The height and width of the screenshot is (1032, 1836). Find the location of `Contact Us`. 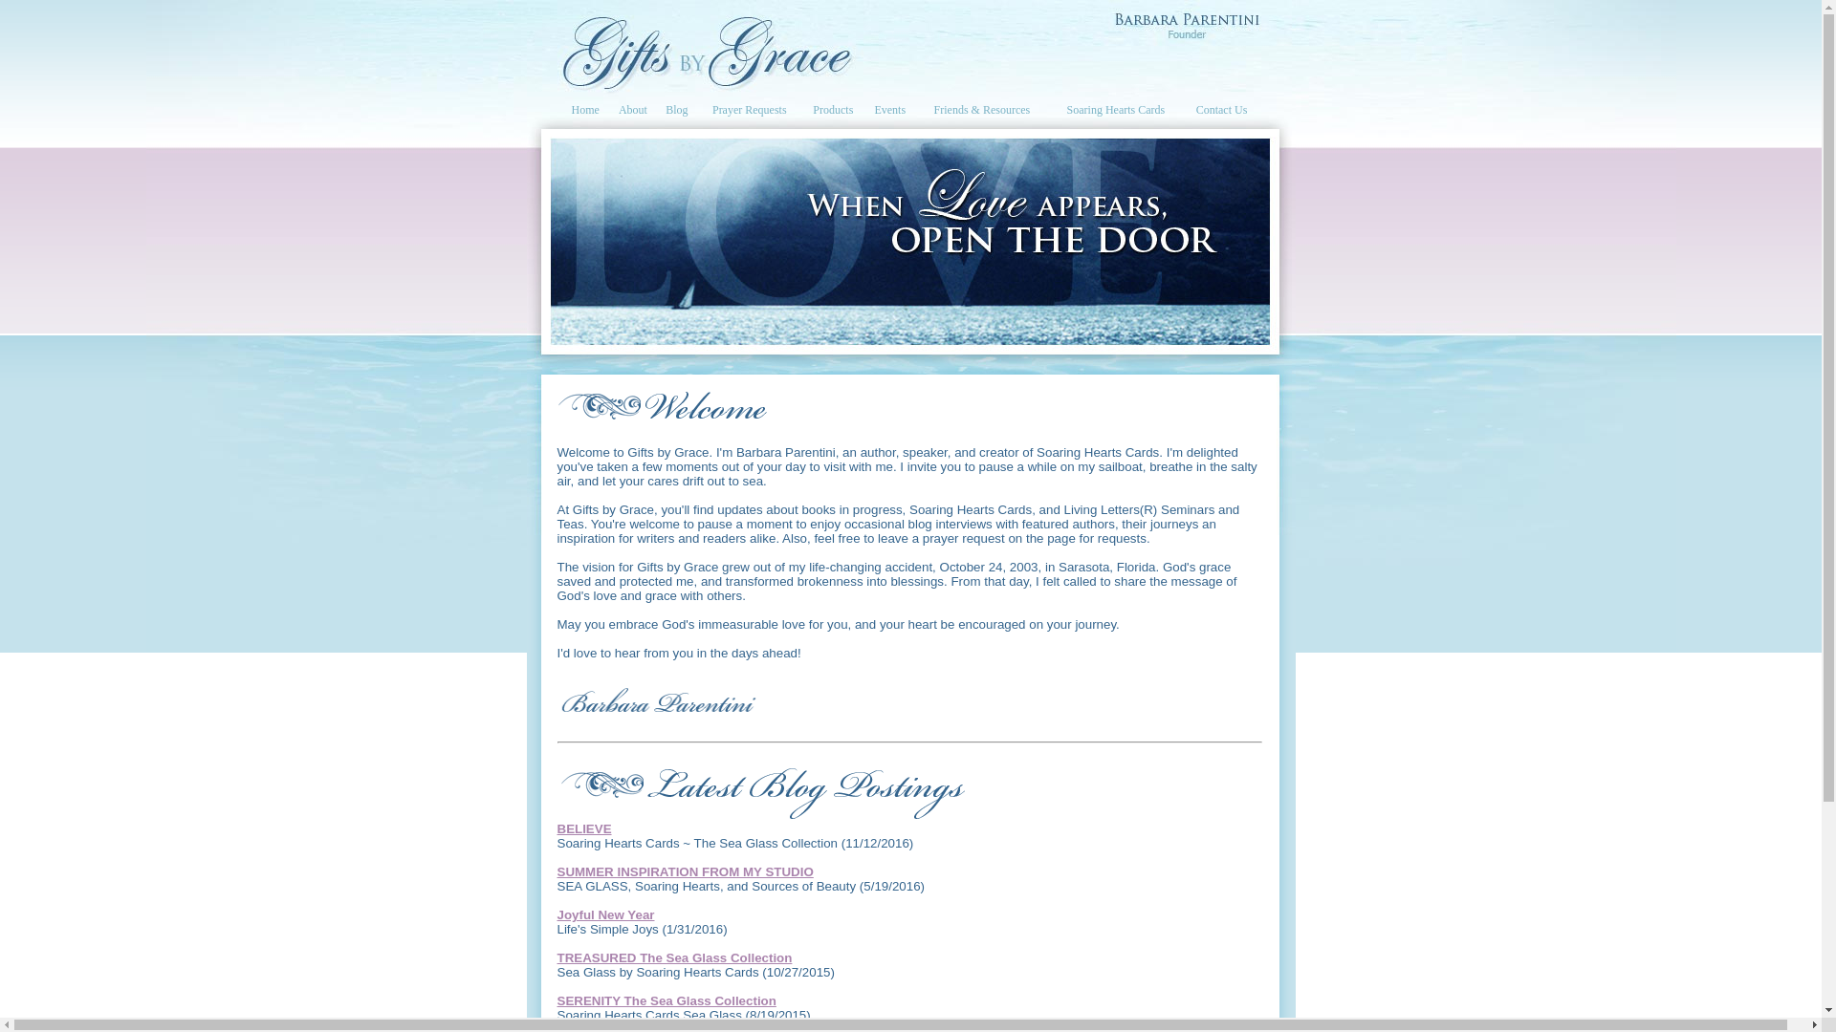

Contact Us is located at coordinates (1222, 110).